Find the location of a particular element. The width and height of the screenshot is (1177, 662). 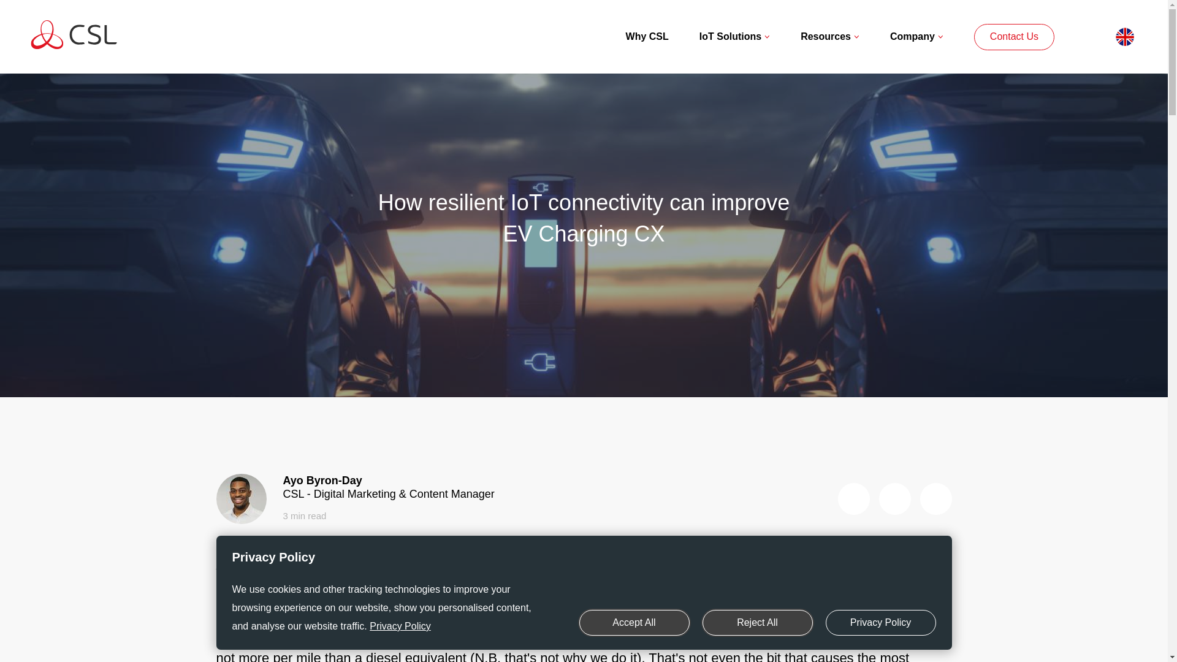

Resources is located at coordinates (829, 37).